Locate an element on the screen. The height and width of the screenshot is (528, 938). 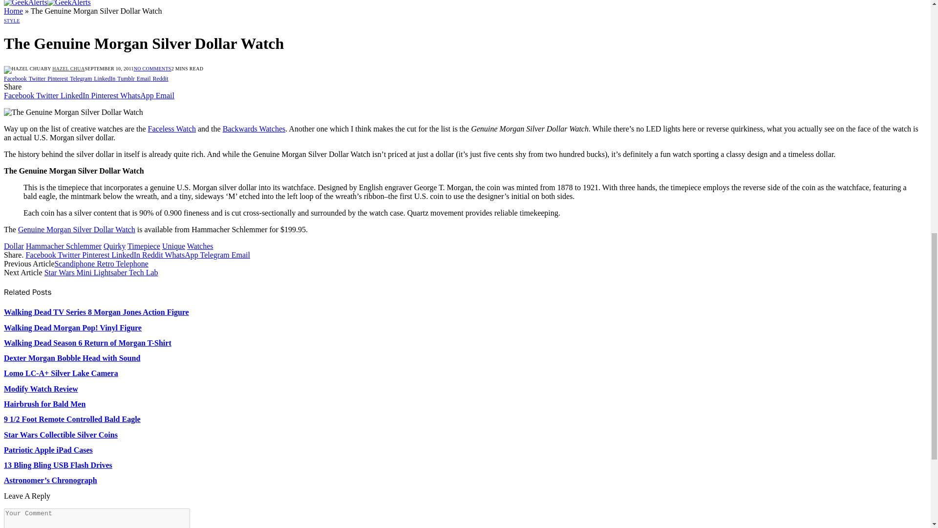
Share on Pinterest is located at coordinates (59, 78).